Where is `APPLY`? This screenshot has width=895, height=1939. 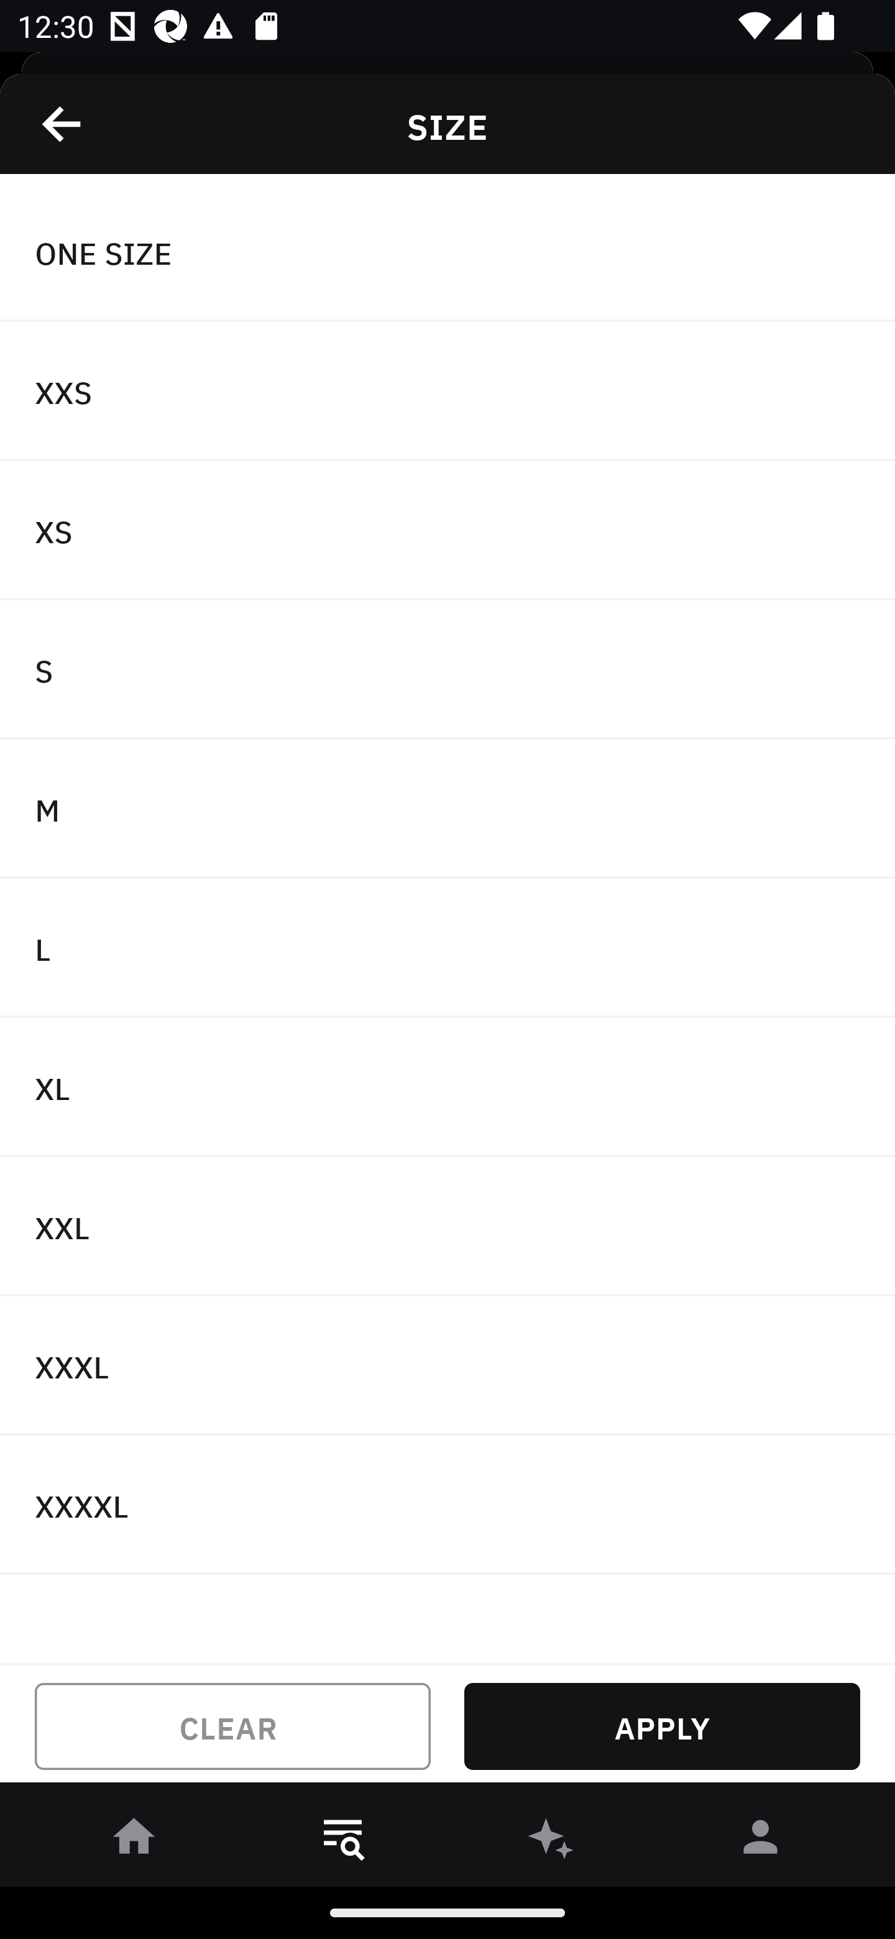
APPLY is located at coordinates (662, 1726).